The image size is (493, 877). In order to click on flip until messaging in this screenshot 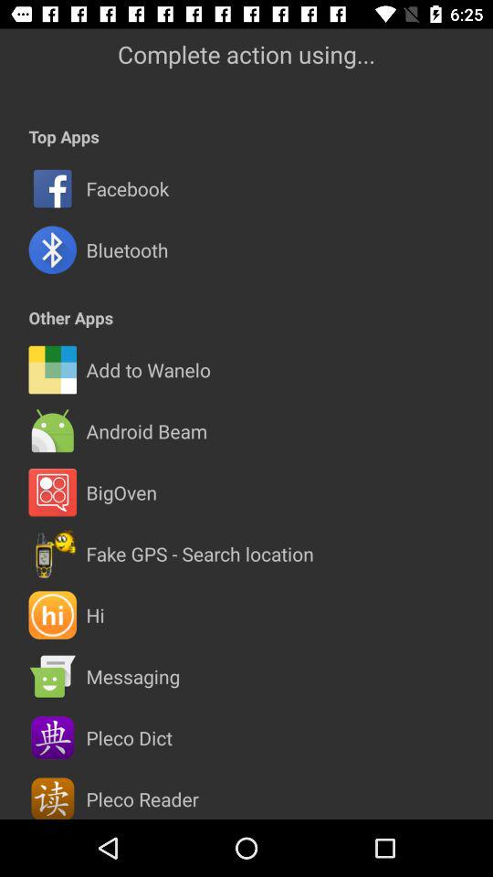, I will do `click(133, 676)`.